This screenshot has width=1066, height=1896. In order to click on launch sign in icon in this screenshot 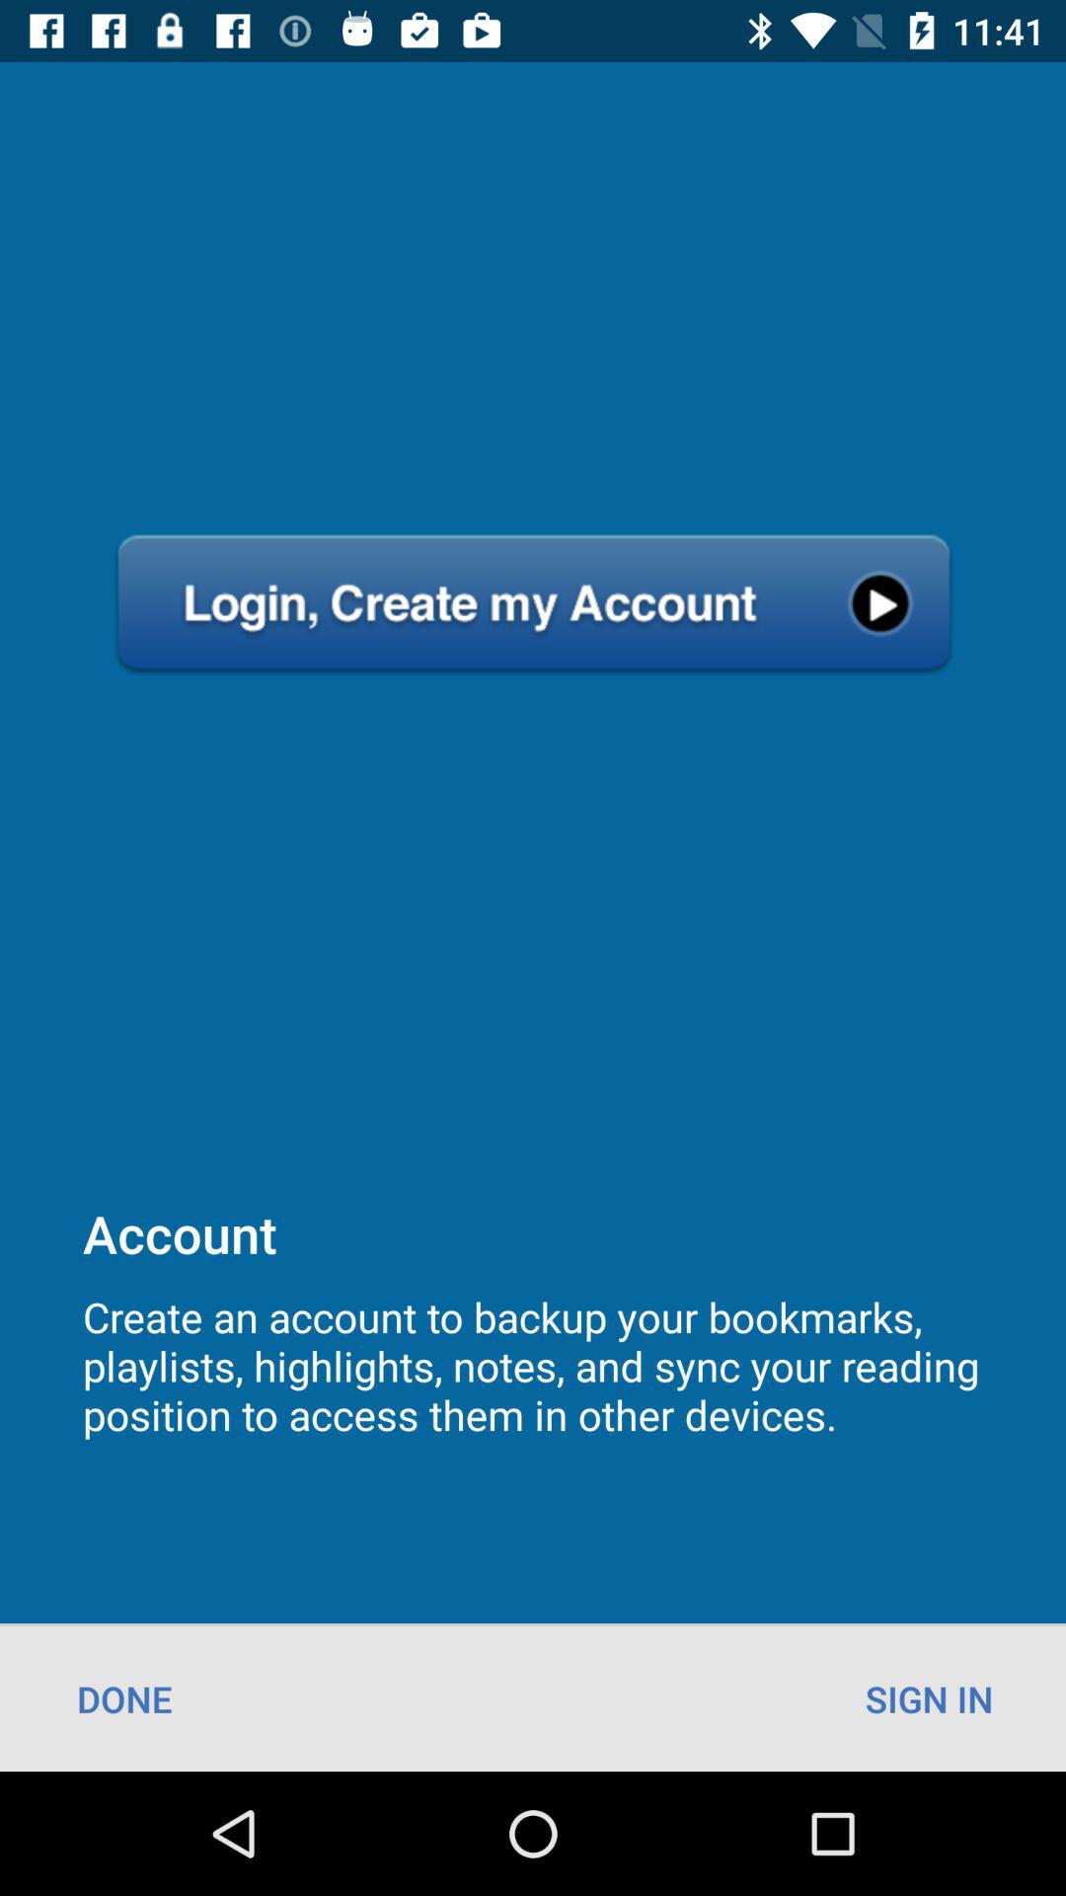, I will do `click(930, 1698)`.